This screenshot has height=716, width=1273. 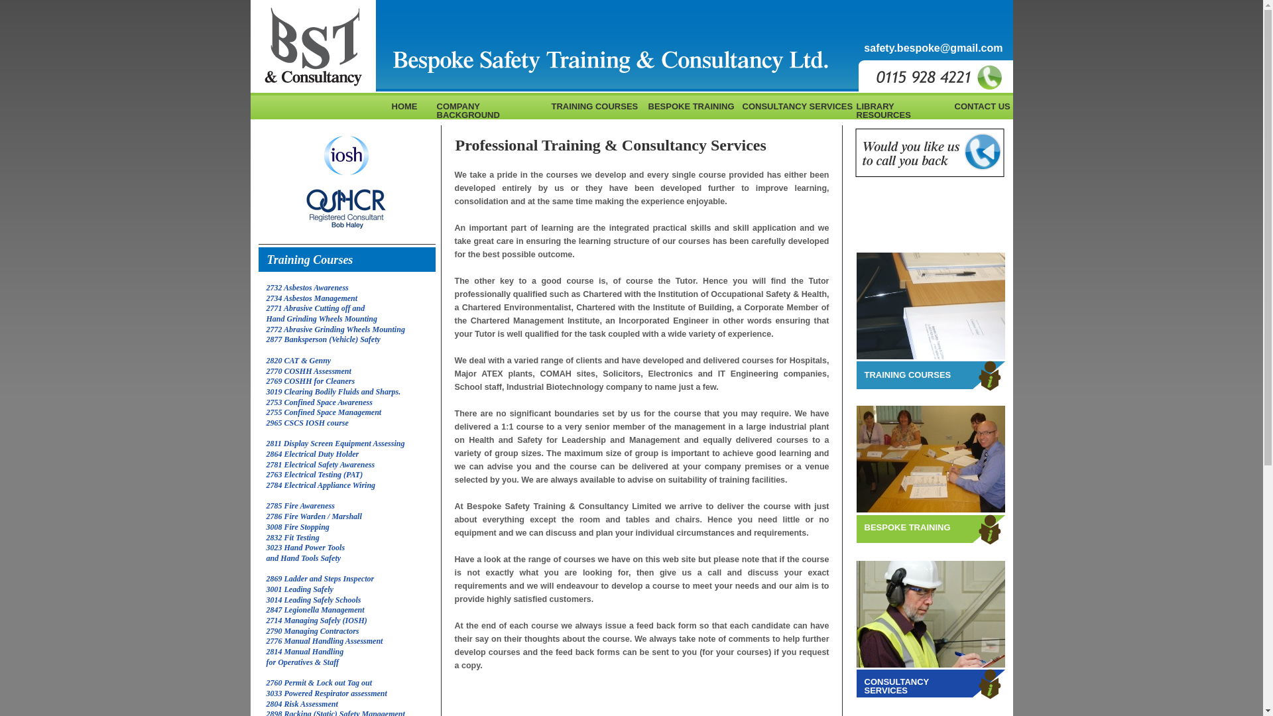 What do you see at coordinates (321, 485) in the screenshot?
I see `2784 Electrical Appliance Wiring` at bounding box center [321, 485].